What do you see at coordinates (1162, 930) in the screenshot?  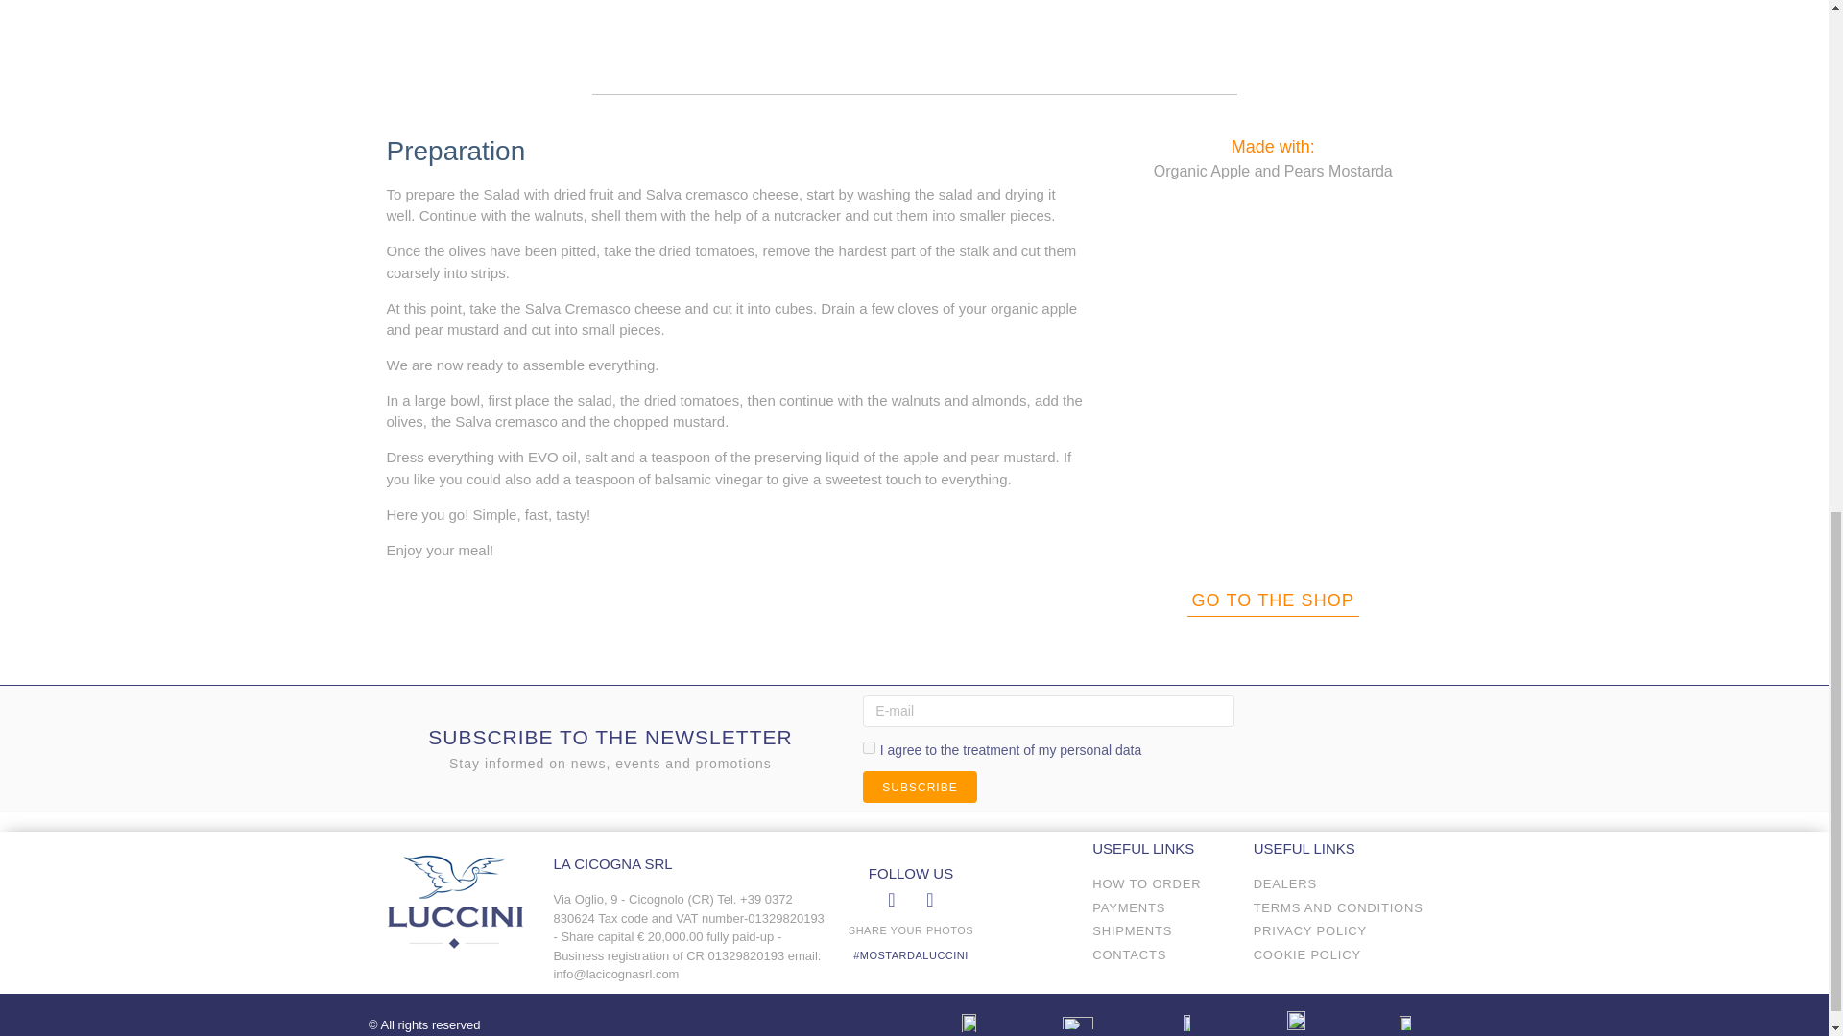 I see `SHIPMENTS` at bounding box center [1162, 930].